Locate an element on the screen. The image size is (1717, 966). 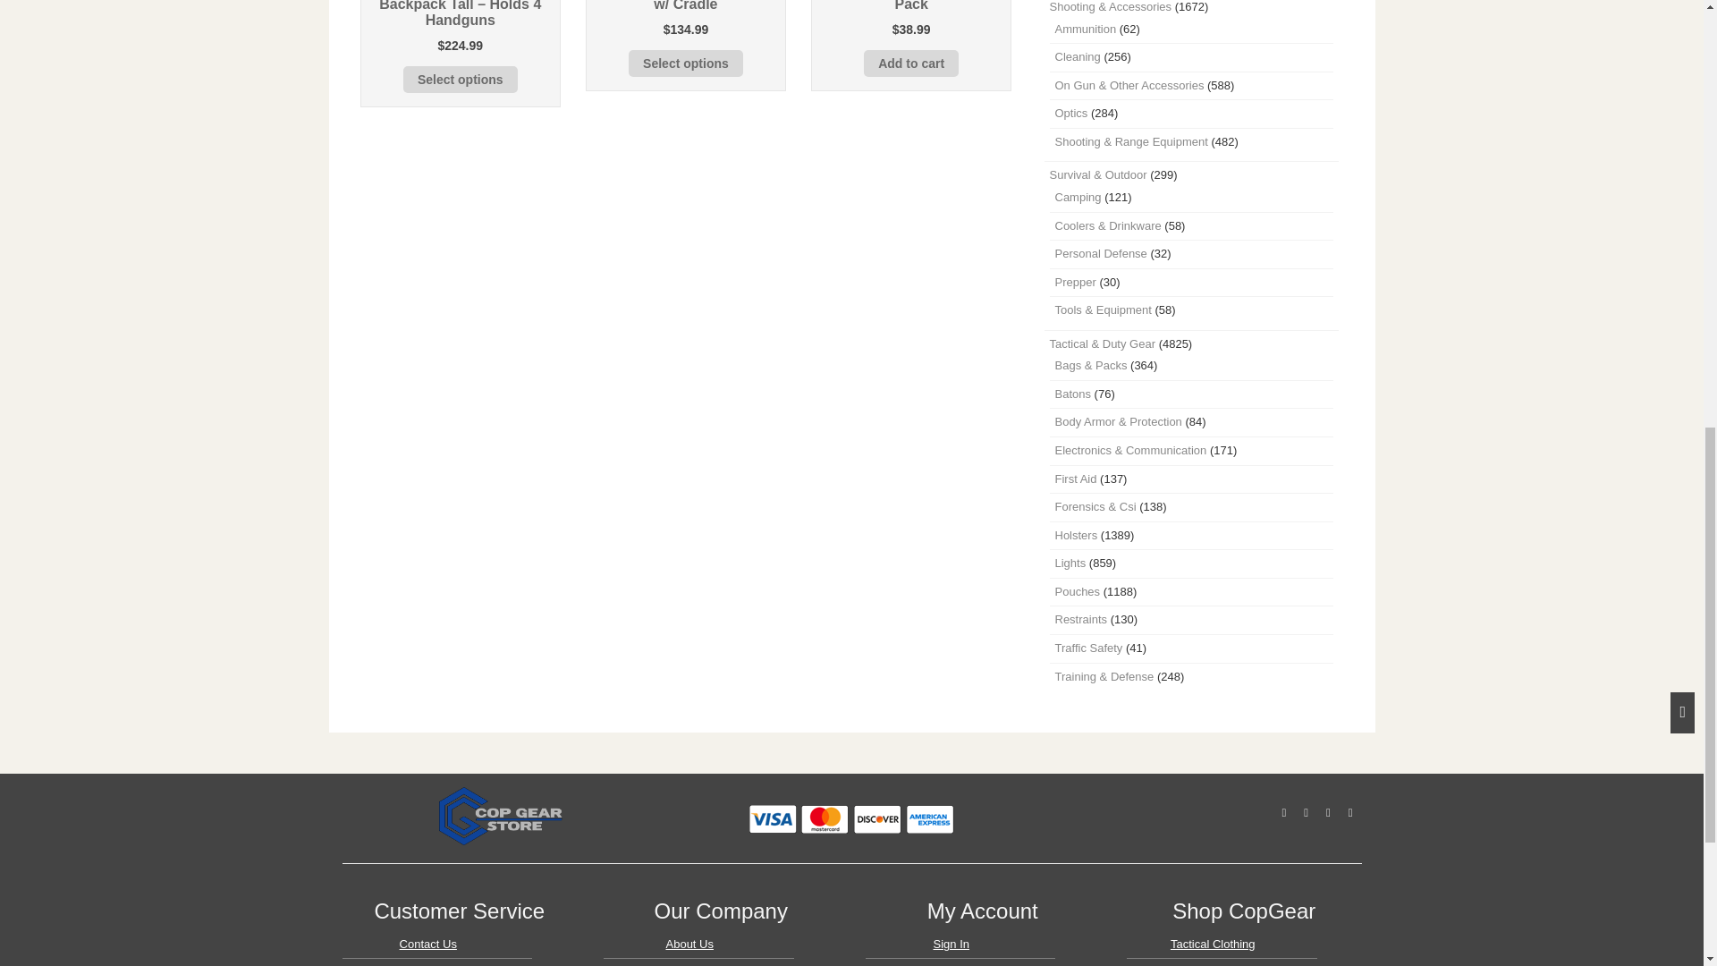
Select options is located at coordinates (461, 79).